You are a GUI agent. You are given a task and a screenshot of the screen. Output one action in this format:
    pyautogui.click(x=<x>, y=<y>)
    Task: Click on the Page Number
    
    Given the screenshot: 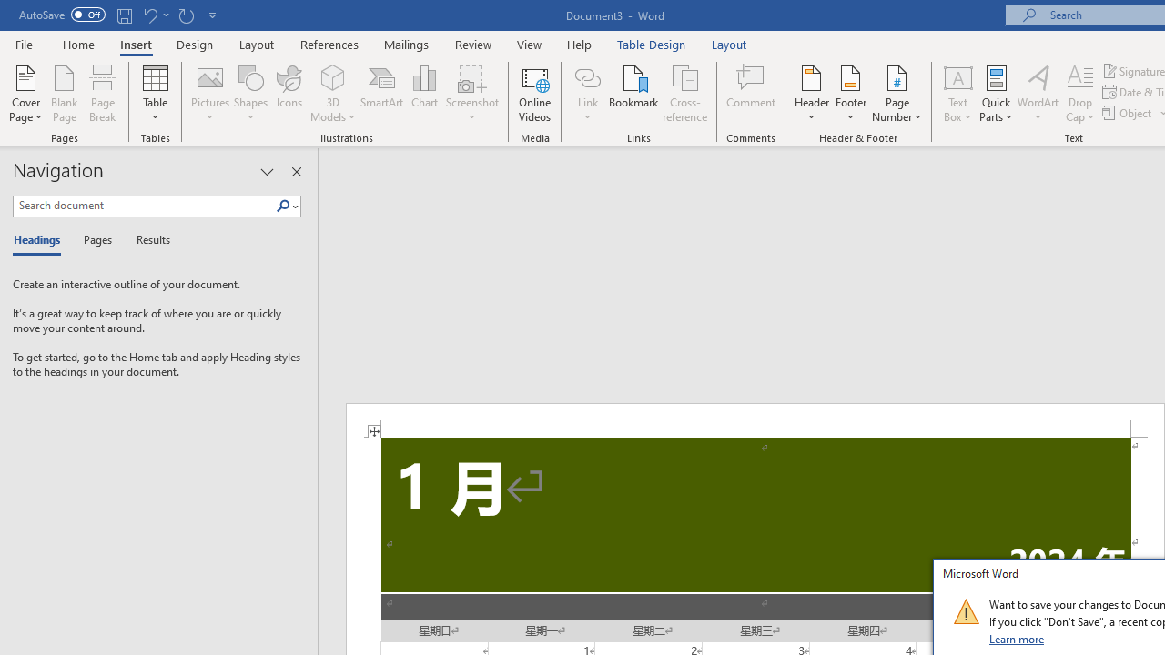 What is the action you would take?
    pyautogui.click(x=897, y=93)
    